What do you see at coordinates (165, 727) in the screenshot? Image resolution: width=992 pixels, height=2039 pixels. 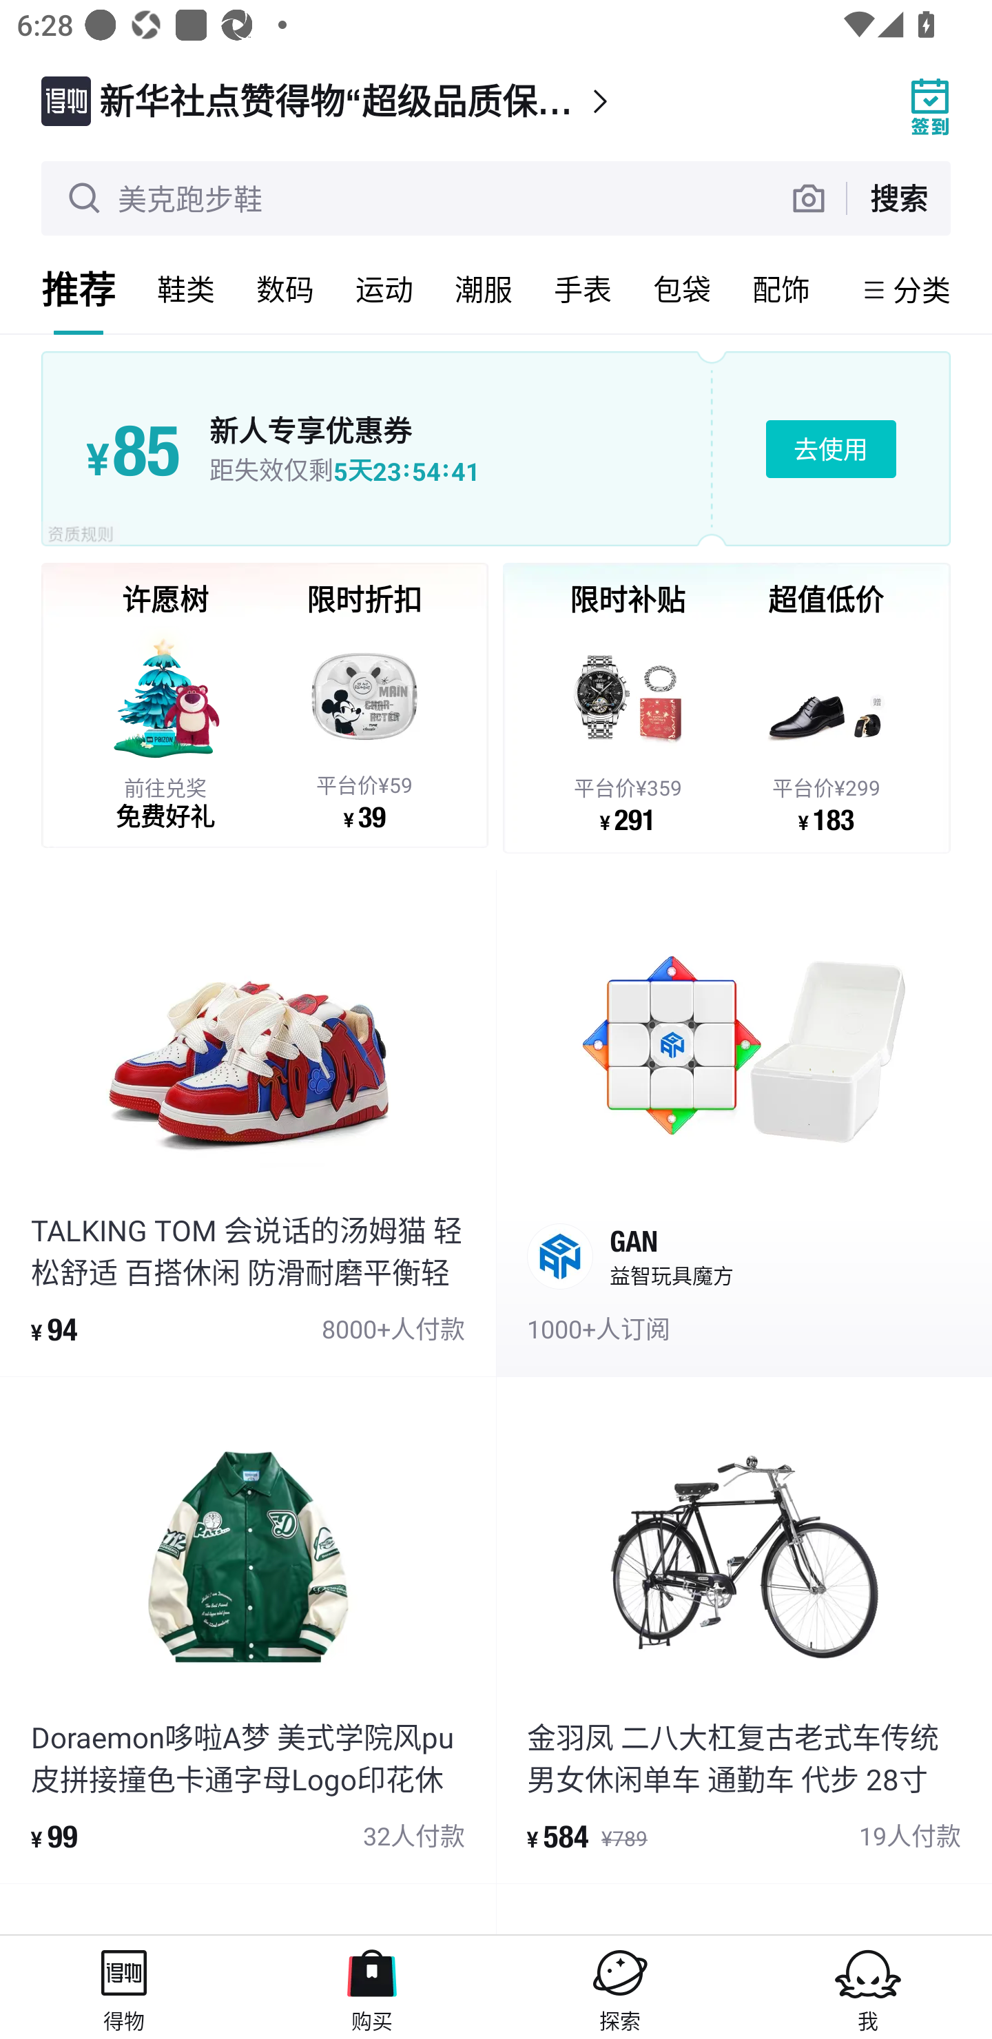 I see `前往兑奖 免费好礼` at bounding box center [165, 727].